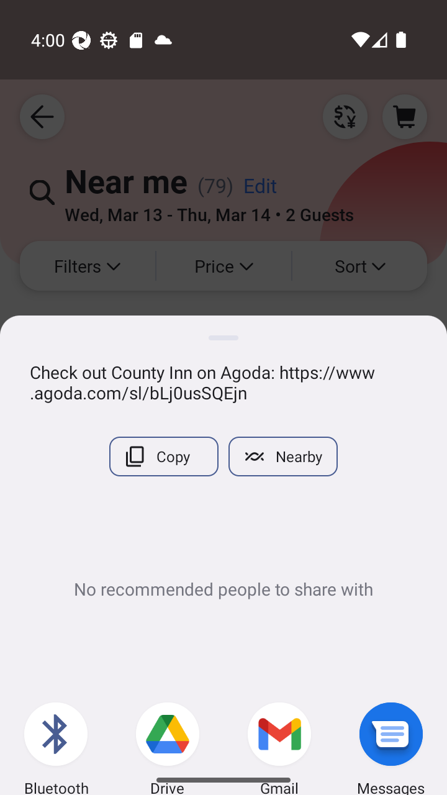 The height and width of the screenshot is (795, 447). I want to click on Nearby, so click(283, 457).